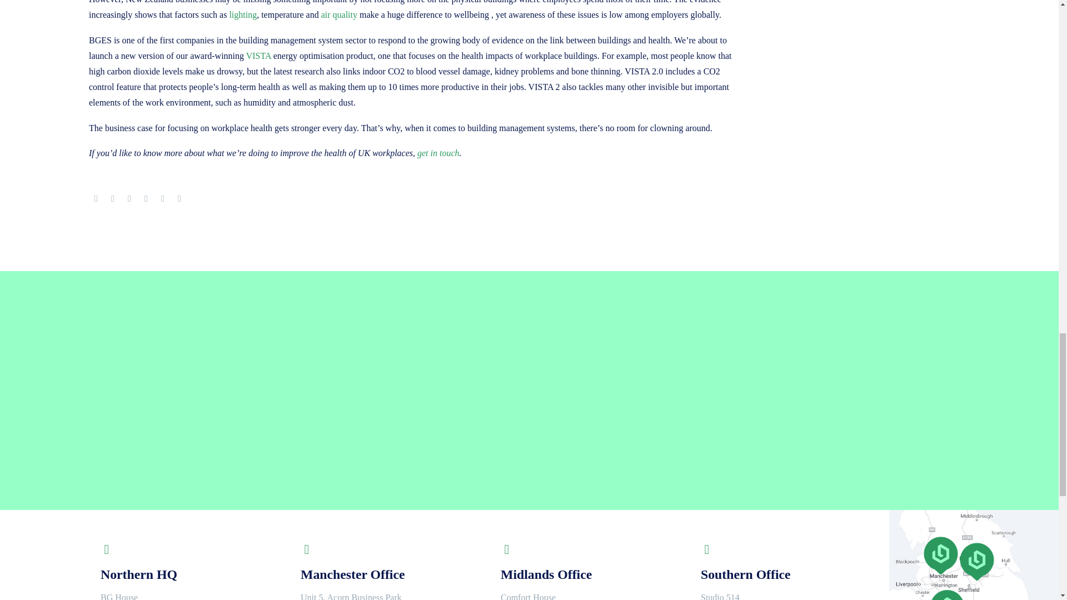  I want to click on Pinterest, so click(129, 199).